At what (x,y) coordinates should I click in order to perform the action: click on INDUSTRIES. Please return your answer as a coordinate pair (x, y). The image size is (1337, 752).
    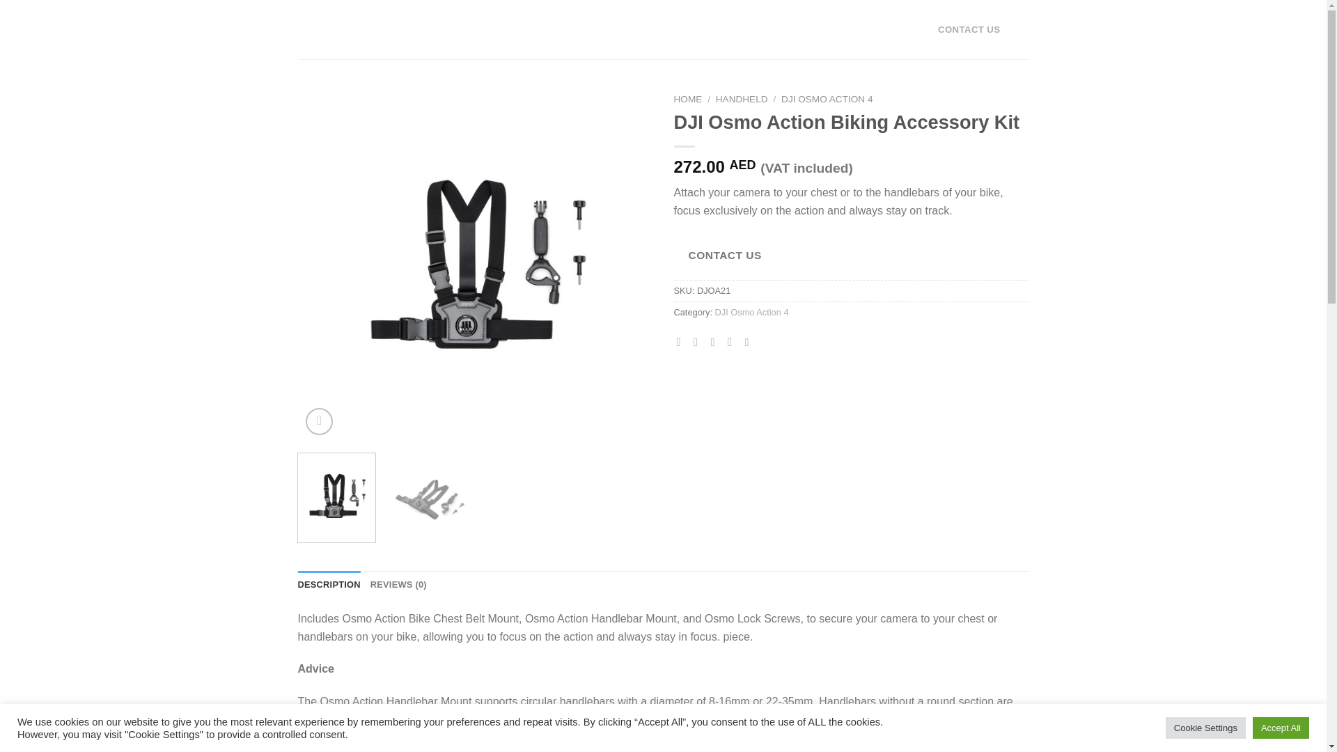
    Looking at the image, I should click on (467, 29).